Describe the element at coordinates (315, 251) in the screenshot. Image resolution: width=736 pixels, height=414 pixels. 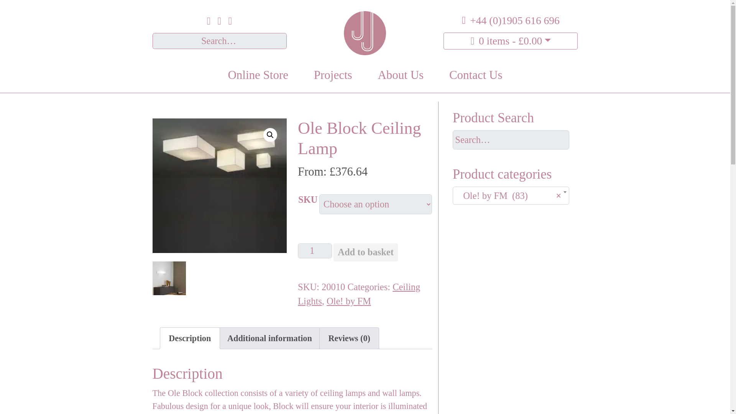
I see `1` at that location.